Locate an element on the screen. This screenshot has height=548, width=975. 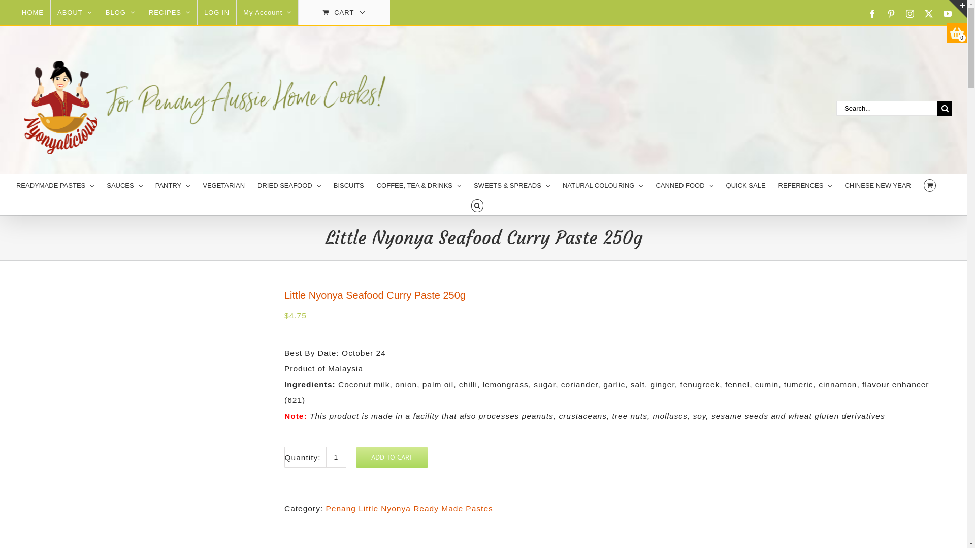
VEGETARIAN is located at coordinates (223, 184).